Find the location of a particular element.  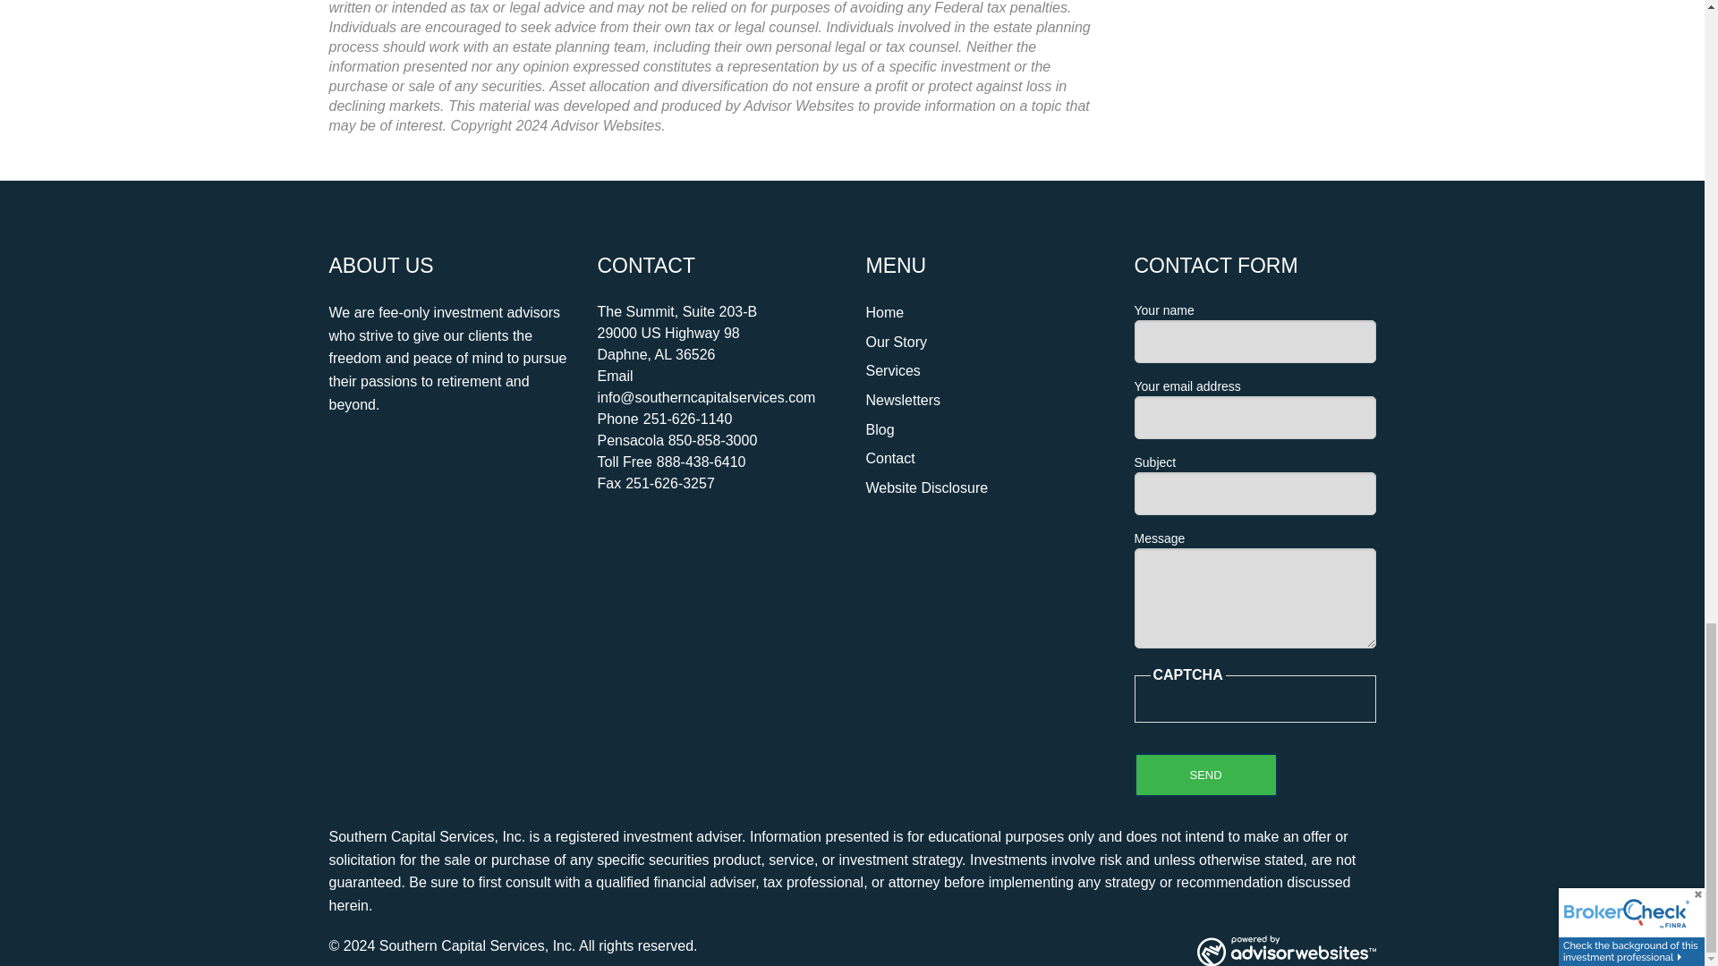

Send is located at coordinates (1206, 775).